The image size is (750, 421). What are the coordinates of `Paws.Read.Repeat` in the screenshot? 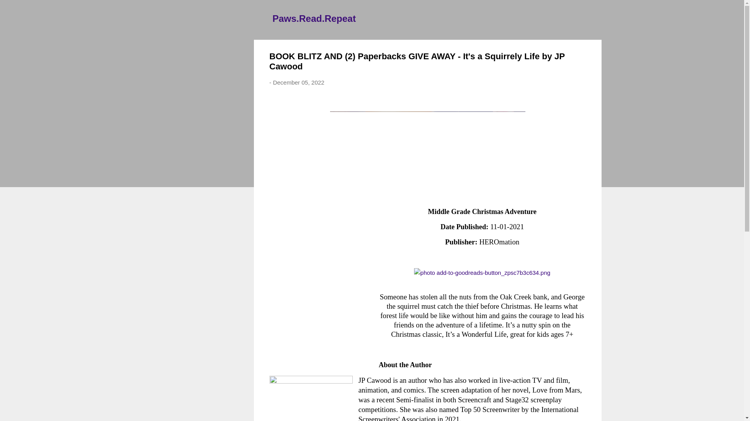 It's located at (314, 18).